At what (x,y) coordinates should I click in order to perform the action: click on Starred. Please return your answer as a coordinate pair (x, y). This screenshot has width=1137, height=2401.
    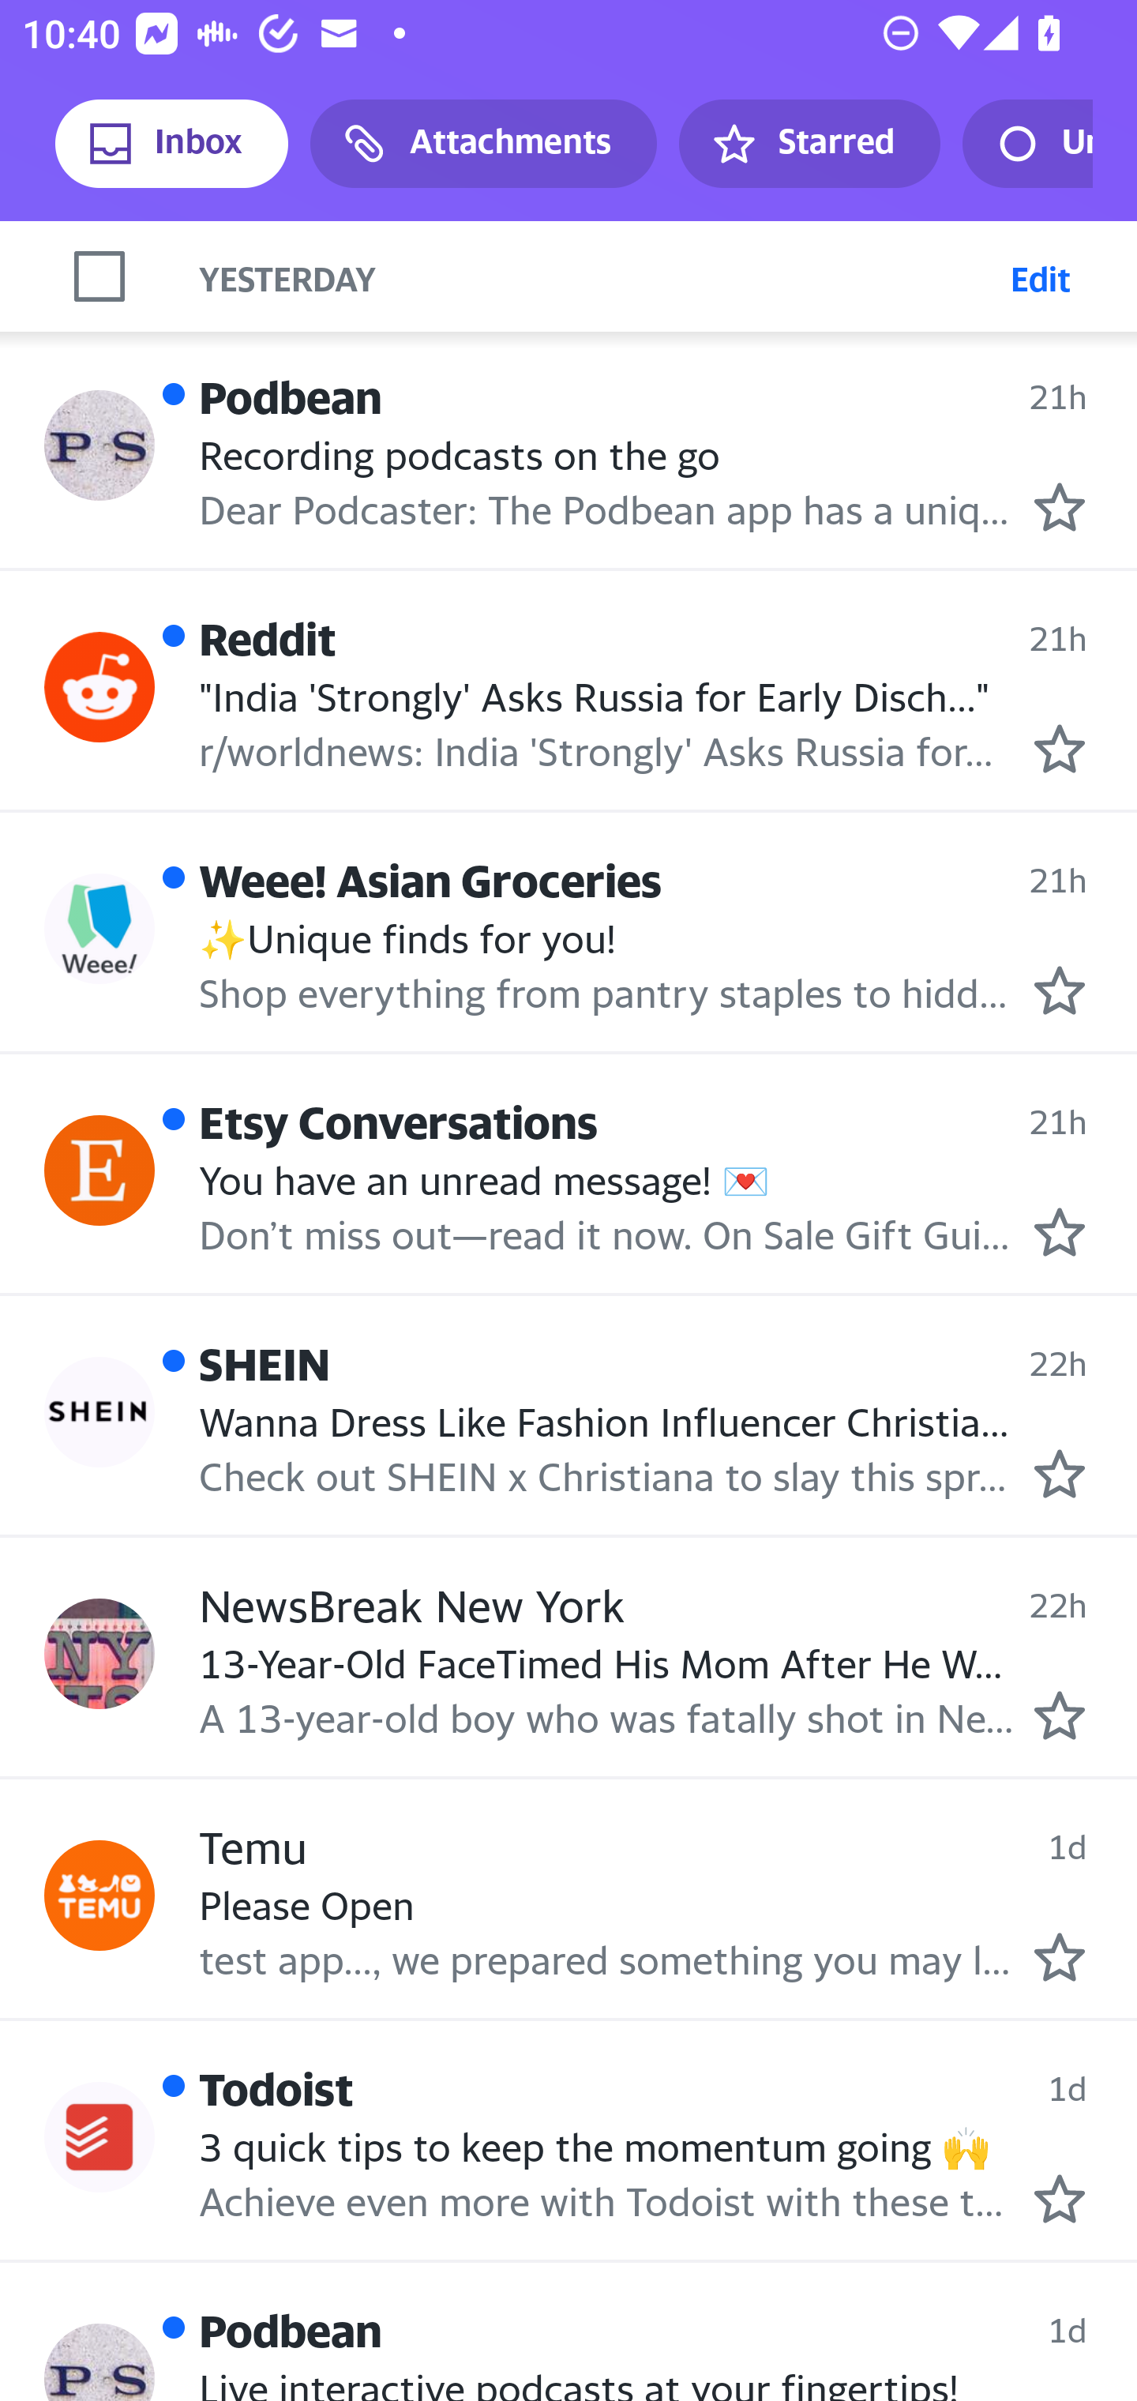
    Looking at the image, I should click on (809, 144).